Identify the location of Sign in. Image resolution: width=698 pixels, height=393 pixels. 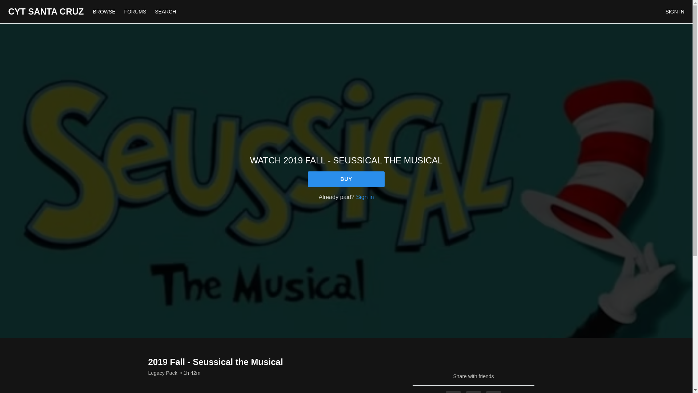
(365, 196).